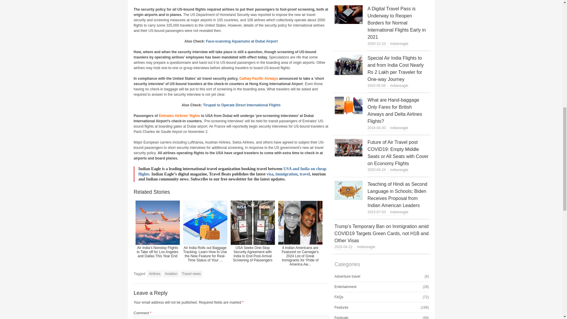 The height and width of the screenshot is (319, 567). I want to click on Cathay Pacific Airways, so click(258, 79).